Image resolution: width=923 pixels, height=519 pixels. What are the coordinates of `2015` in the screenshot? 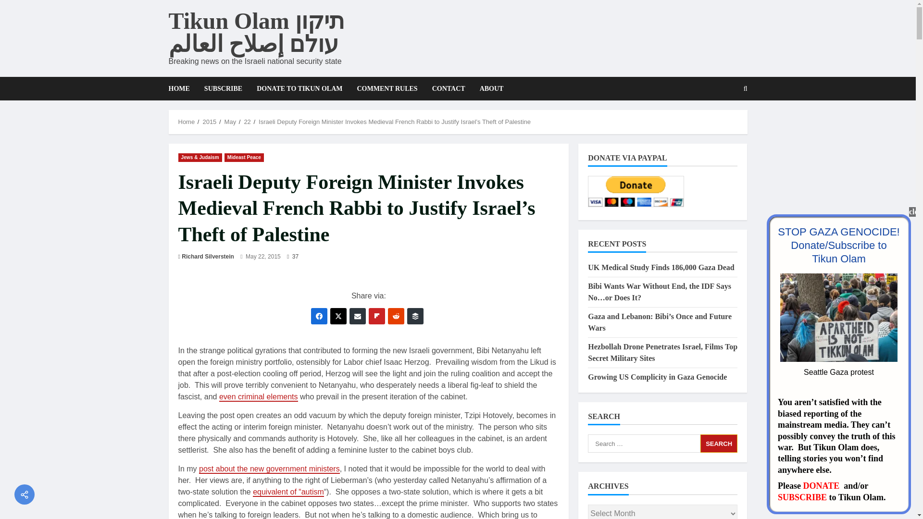 It's located at (209, 122).